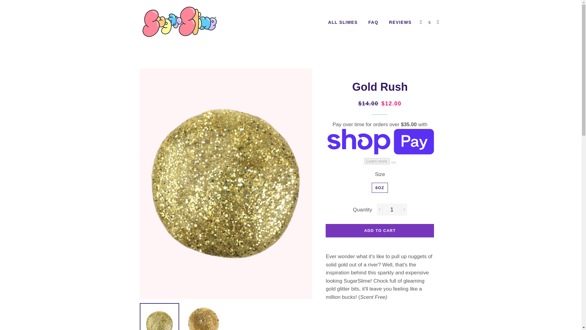  What do you see at coordinates (342, 23) in the screenshot?
I see `ALL SLIMES` at bounding box center [342, 23].